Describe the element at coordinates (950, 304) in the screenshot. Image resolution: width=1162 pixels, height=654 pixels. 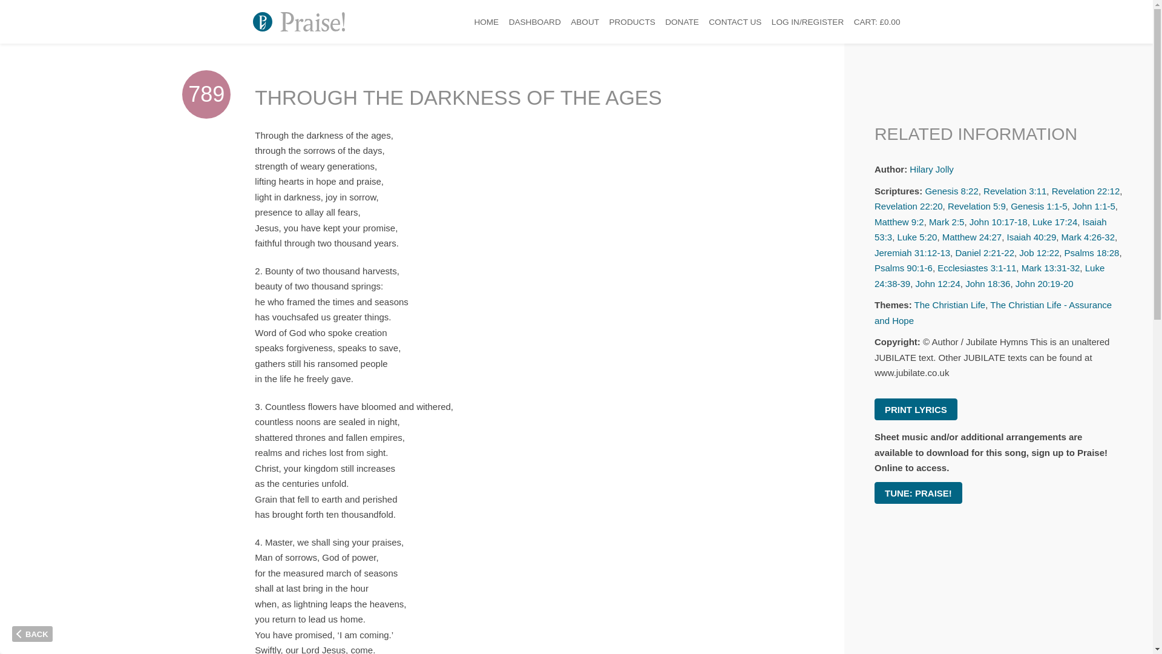
I see `The Christian Life` at that location.